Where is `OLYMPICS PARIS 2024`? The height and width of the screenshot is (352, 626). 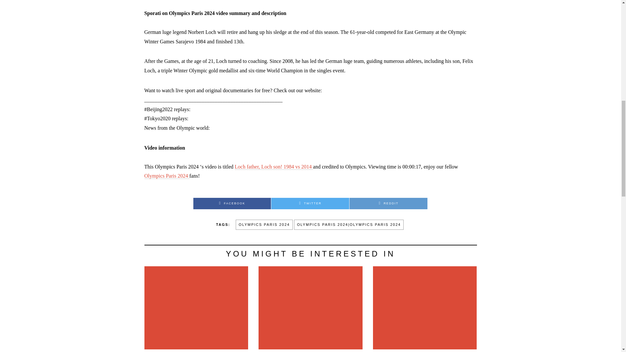 OLYMPICS PARIS 2024 is located at coordinates (264, 225).